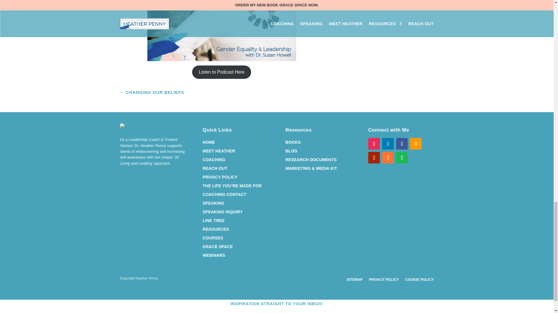 The height and width of the screenshot is (313, 558). What do you see at coordinates (402, 144) in the screenshot?
I see `Follow on Facebook` at bounding box center [402, 144].